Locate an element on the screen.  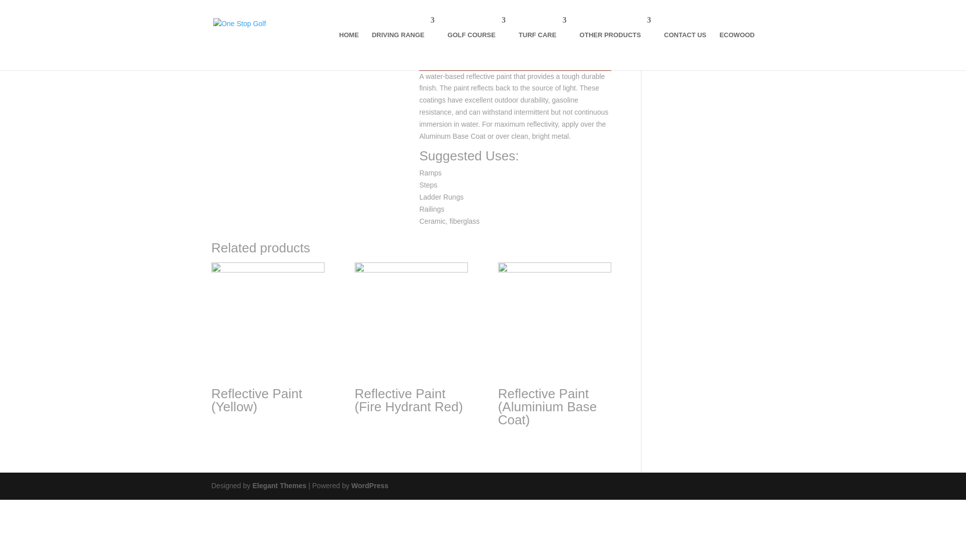
TURF CARE is located at coordinates (542, 36).